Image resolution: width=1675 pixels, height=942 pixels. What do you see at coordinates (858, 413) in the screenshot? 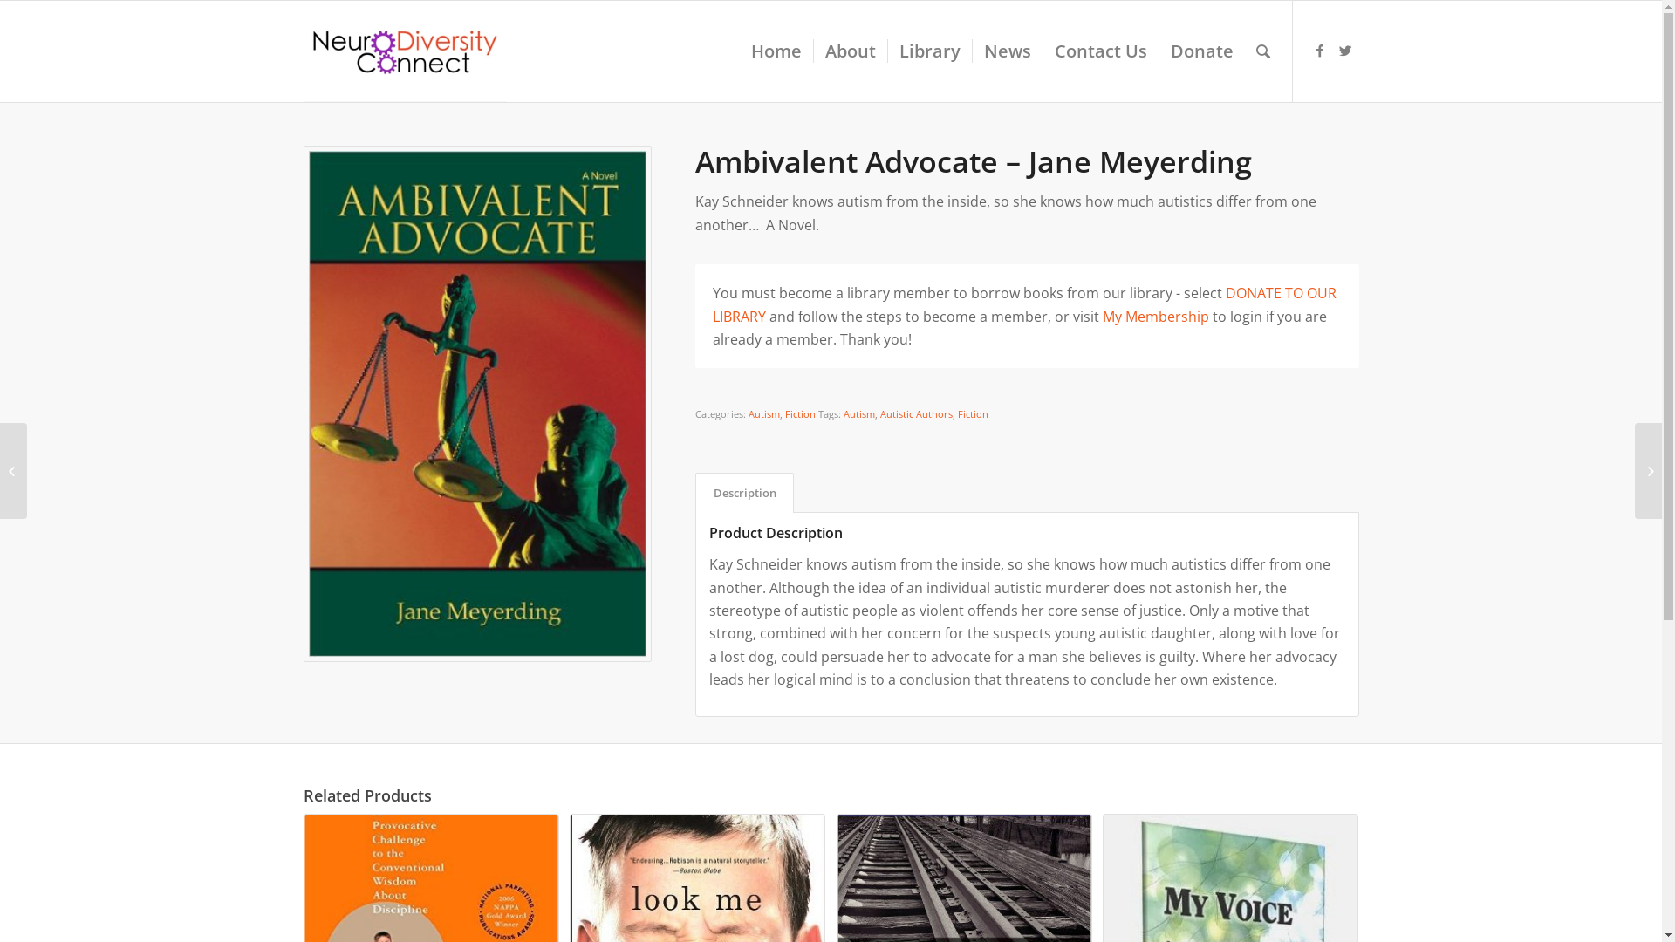
I see `Autism` at bounding box center [858, 413].